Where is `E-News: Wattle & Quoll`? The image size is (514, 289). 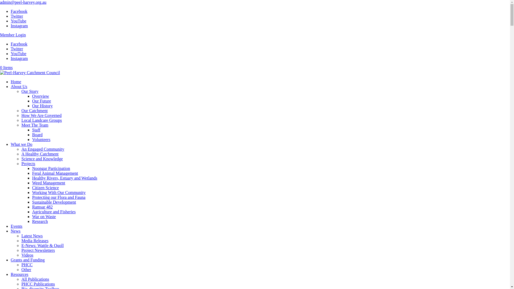 E-News: Wattle & Quoll is located at coordinates (43, 246).